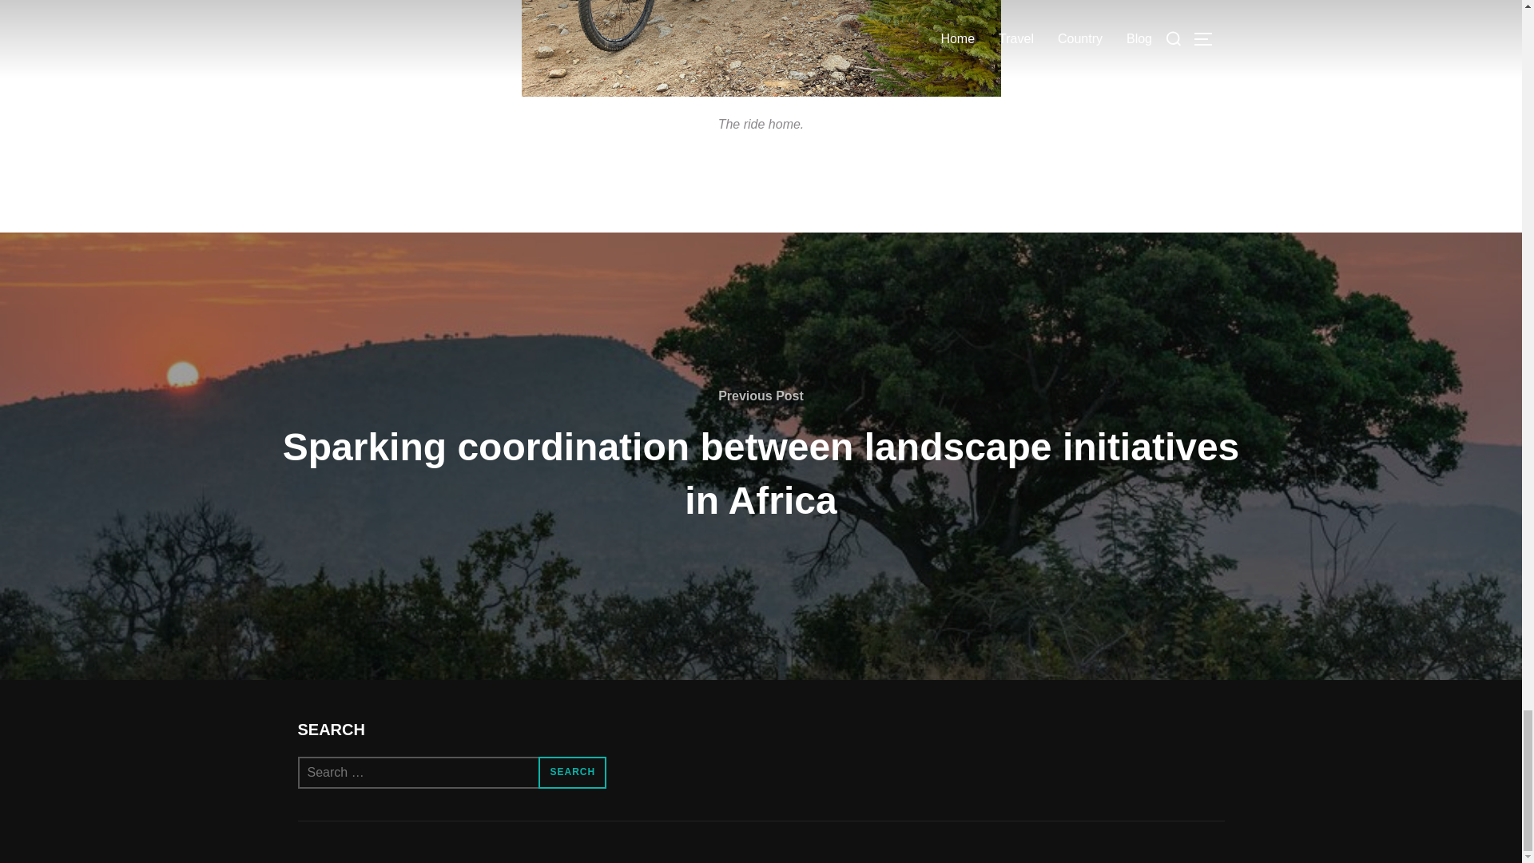  I want to click on SEARCH, so click(572, 773).